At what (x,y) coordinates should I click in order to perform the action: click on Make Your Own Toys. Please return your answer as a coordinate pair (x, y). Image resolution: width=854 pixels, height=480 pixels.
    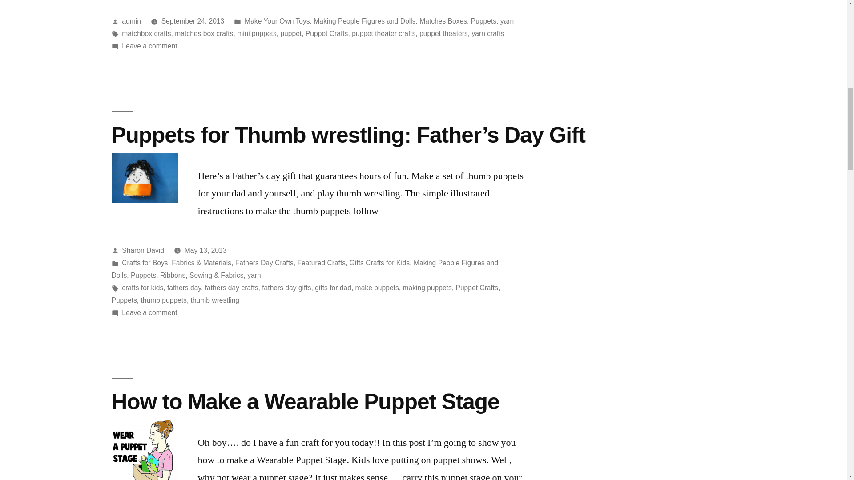
    Looking at the image, I should click on (277, 21).